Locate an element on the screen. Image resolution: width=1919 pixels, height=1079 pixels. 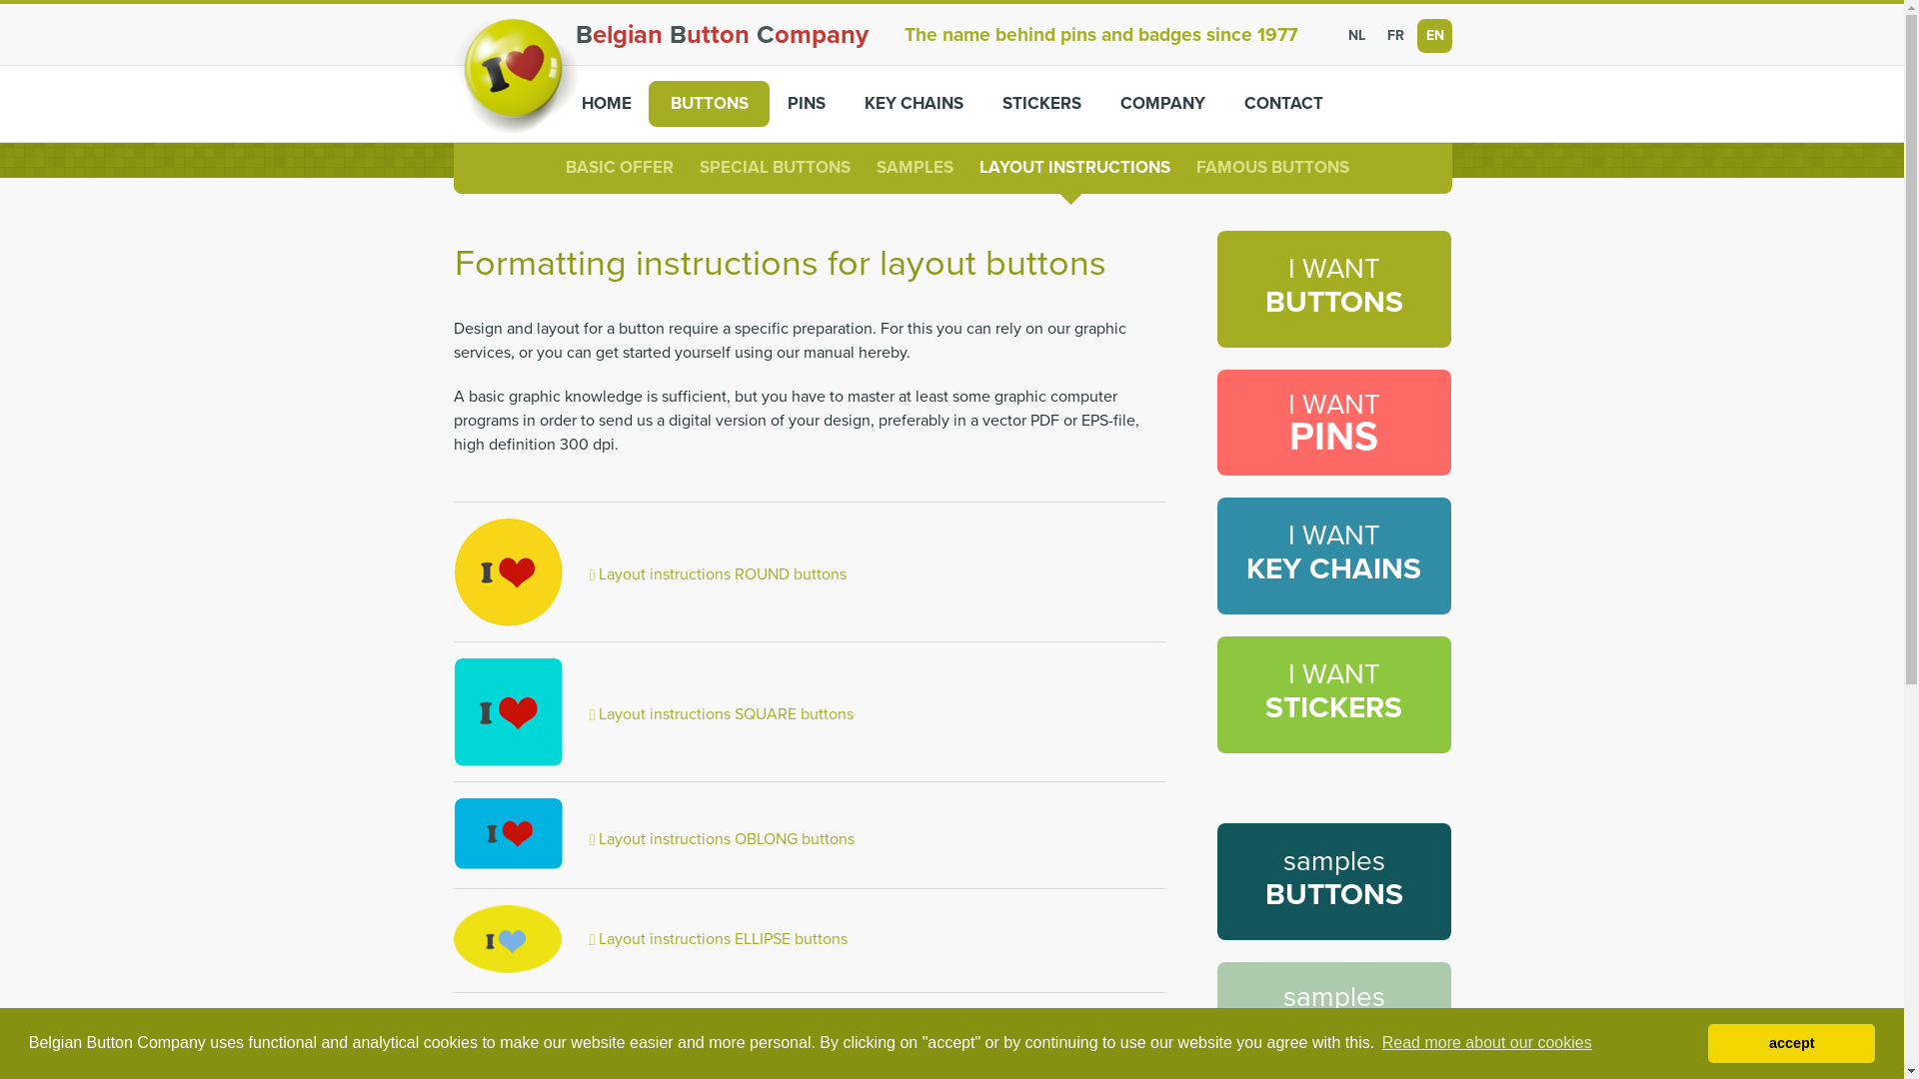
KEY CHAINS is located at coordinates (912, 104).